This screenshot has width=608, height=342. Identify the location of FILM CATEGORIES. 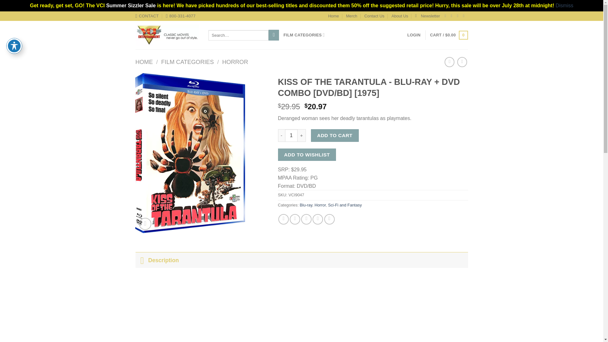
(304, 35).